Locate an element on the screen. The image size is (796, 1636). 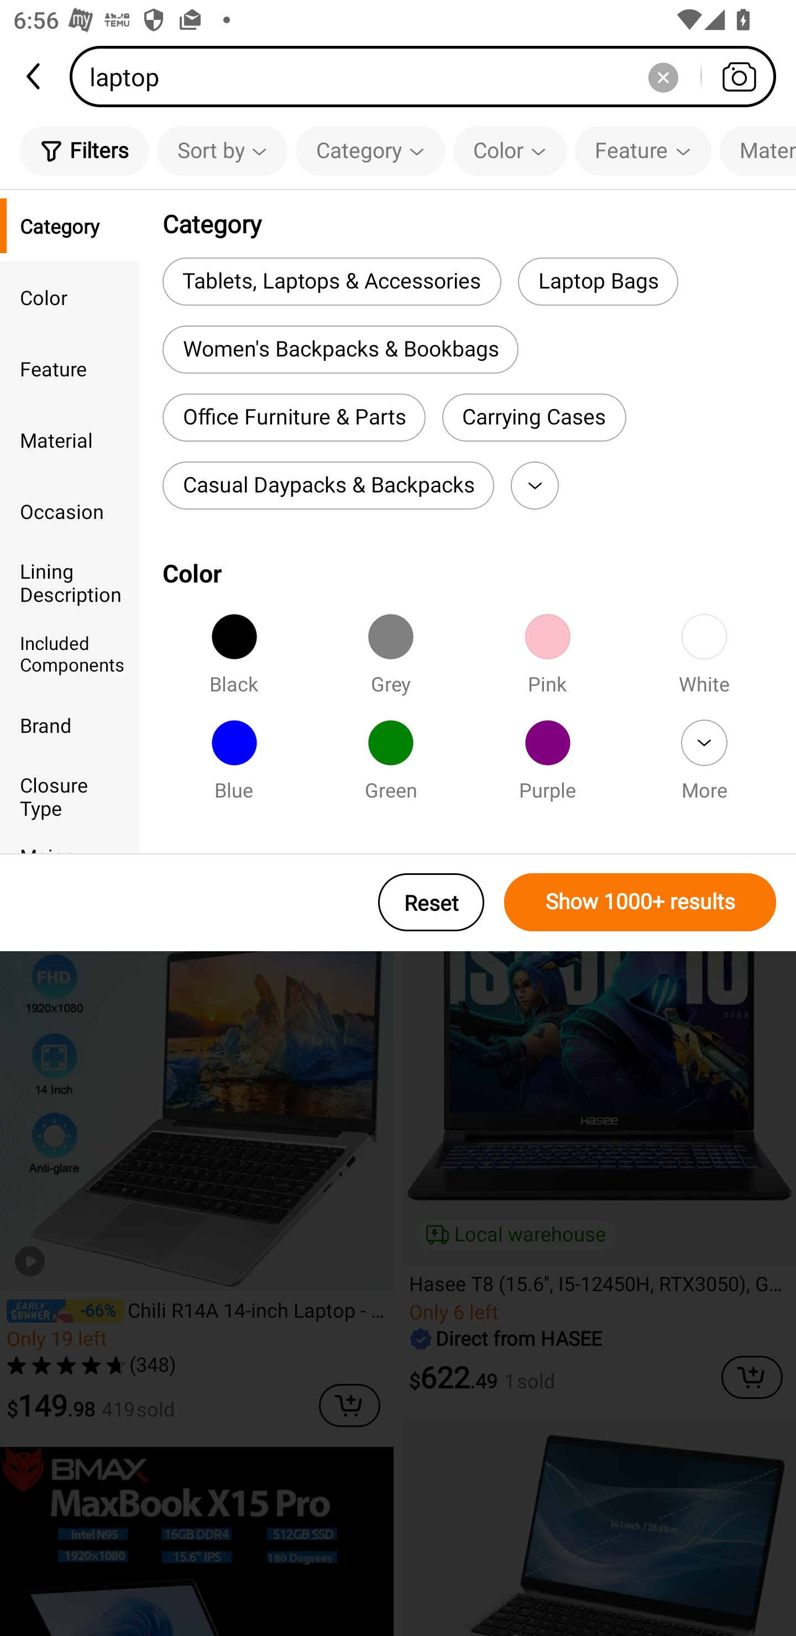
Sort by is located at coordinates (222, 150).